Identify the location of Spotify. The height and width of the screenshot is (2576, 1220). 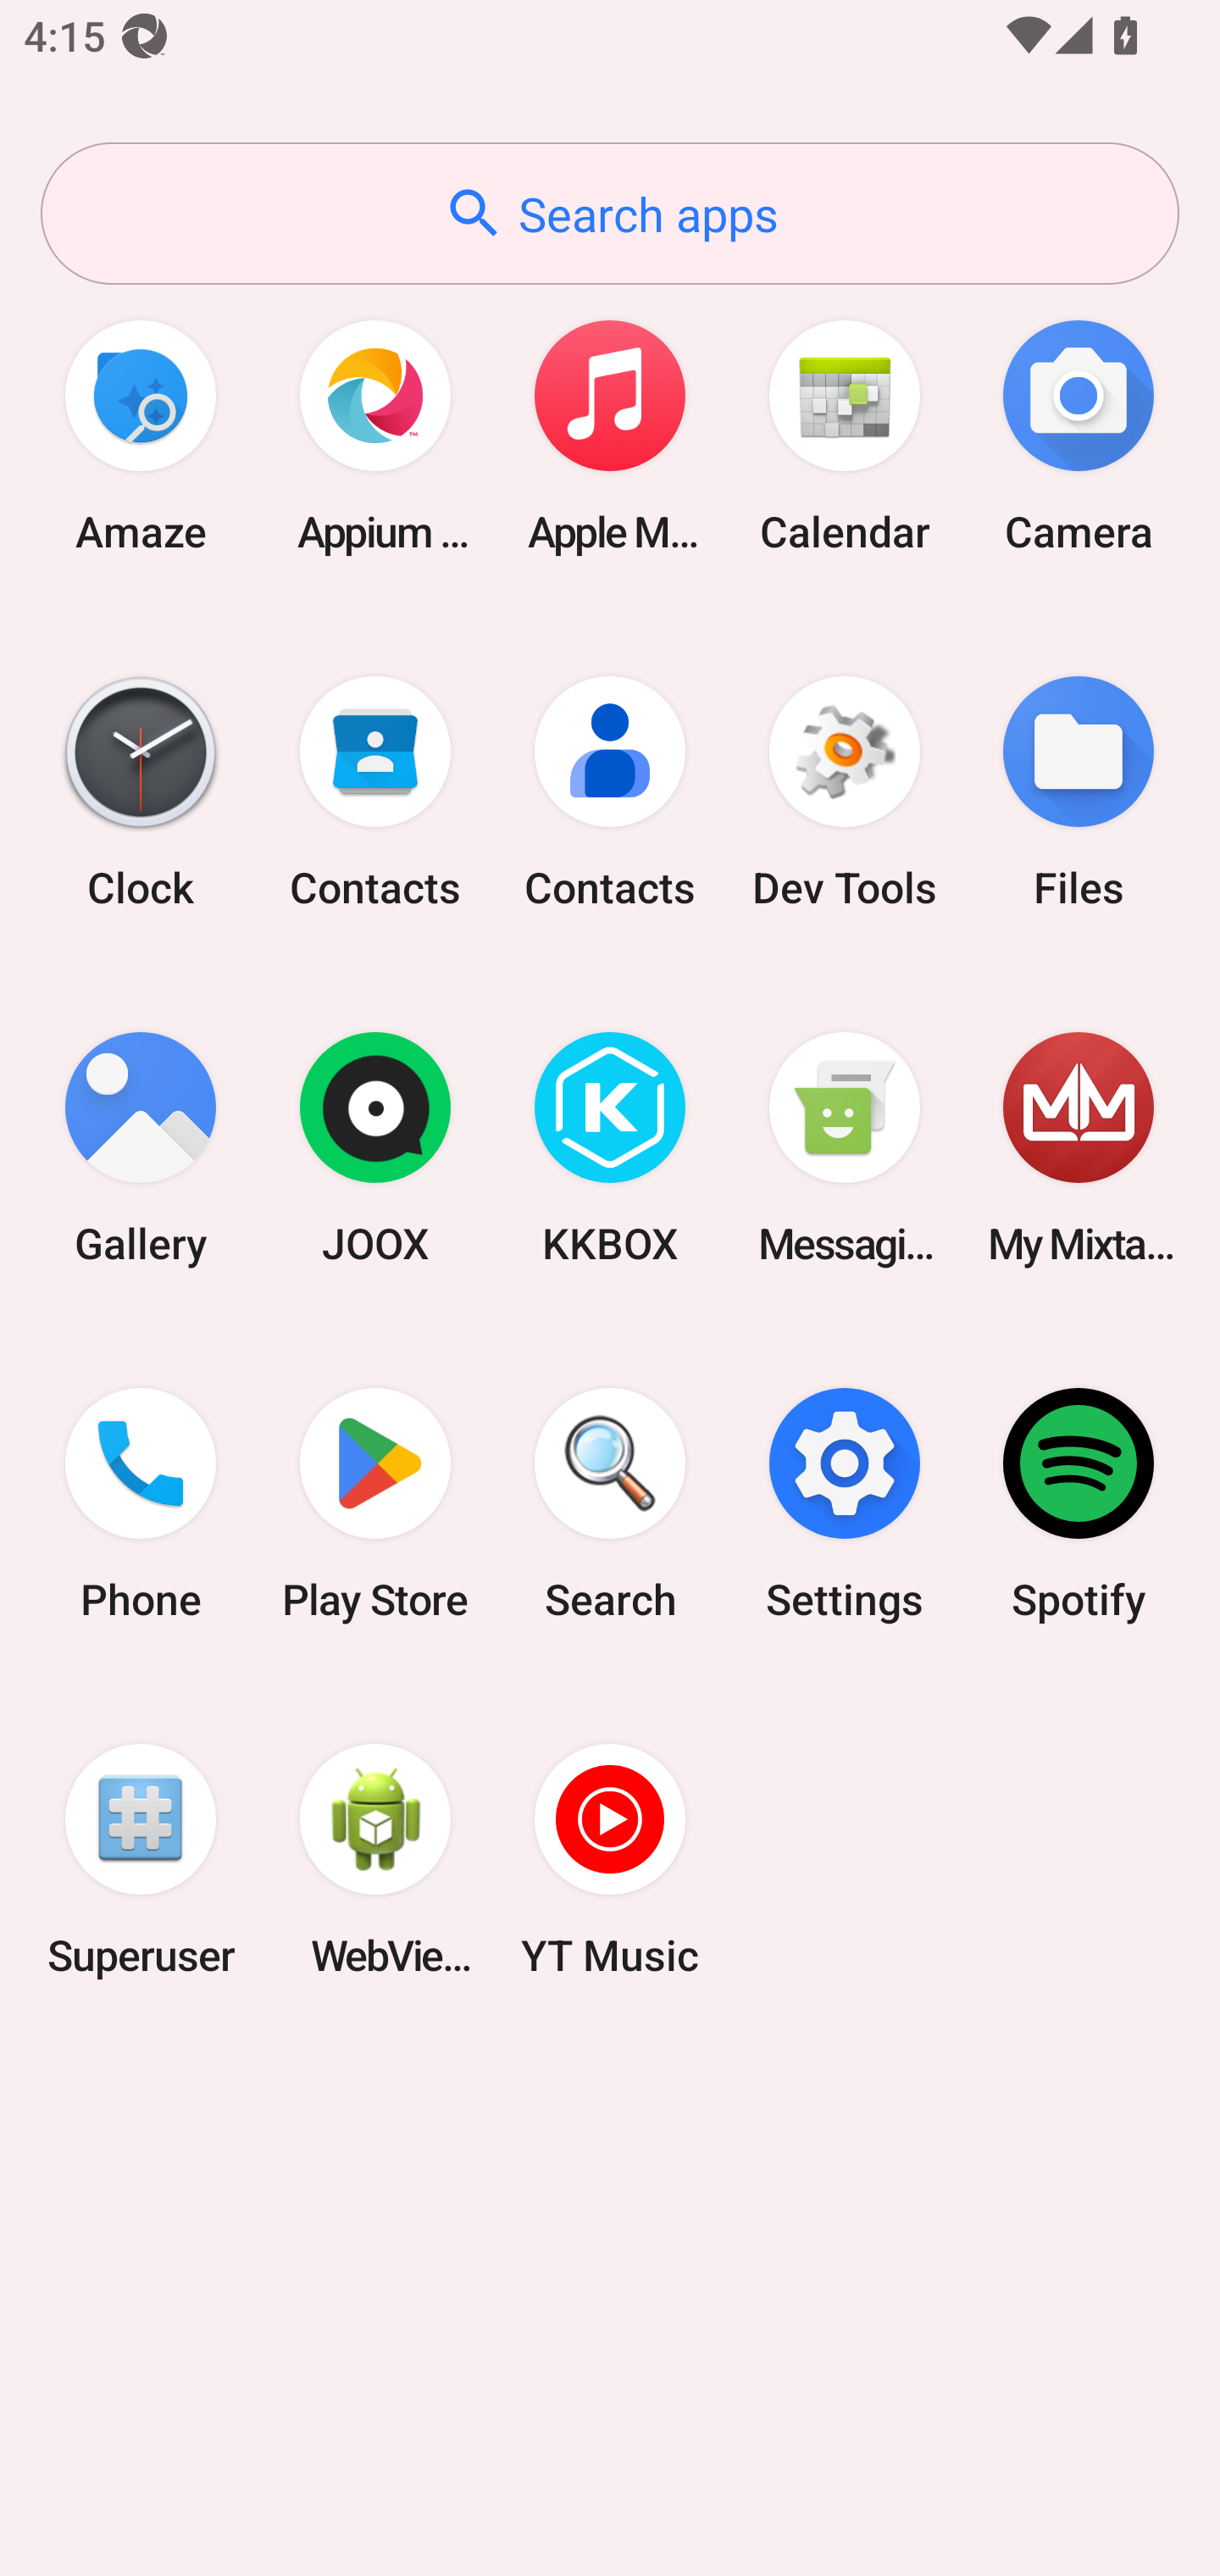
(1079, 1504).